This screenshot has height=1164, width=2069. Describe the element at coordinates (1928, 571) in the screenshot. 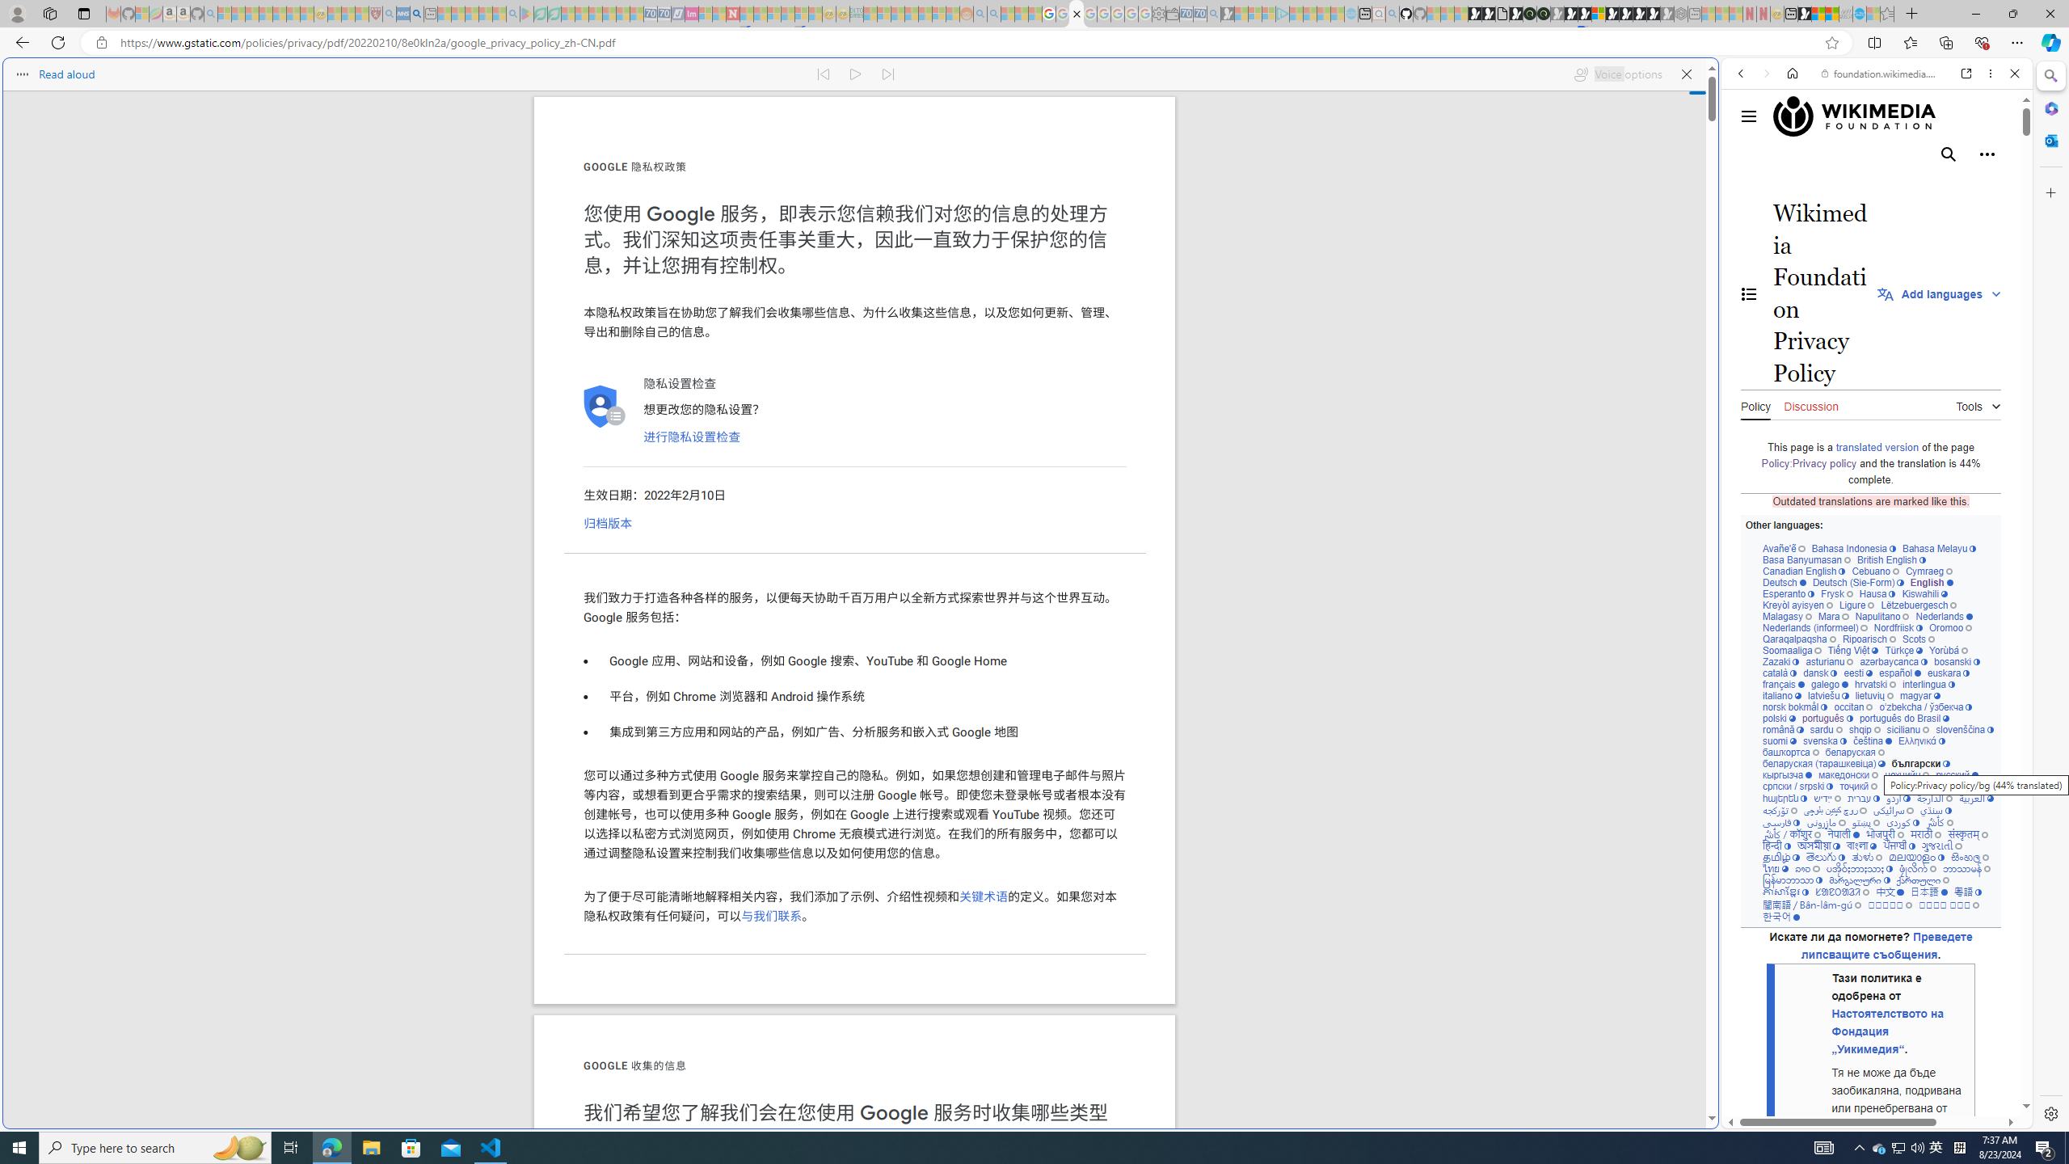

I see `Cymraeg` at that location.